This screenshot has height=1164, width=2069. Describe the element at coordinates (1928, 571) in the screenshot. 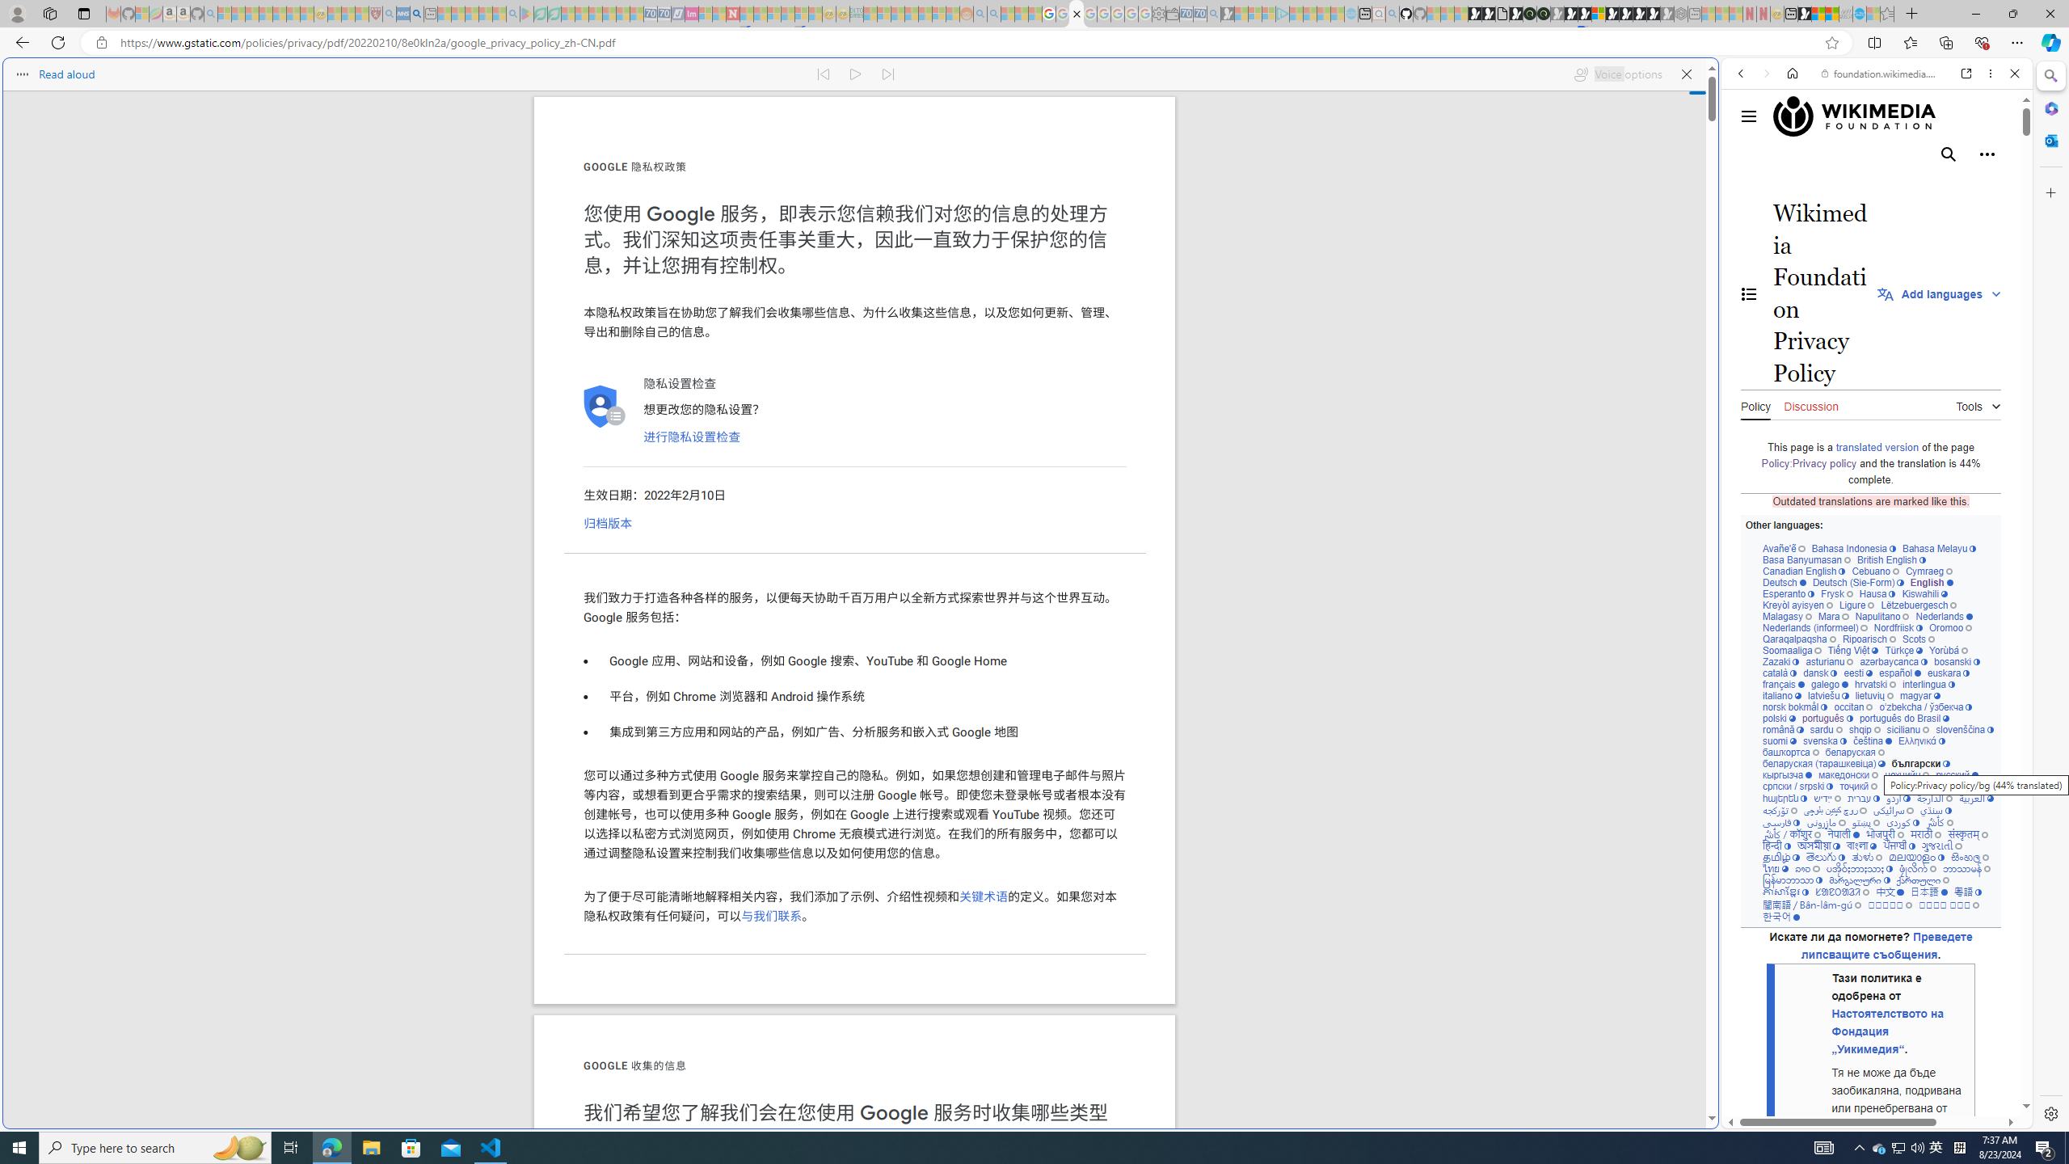

I see `Cymraeg` at that location.